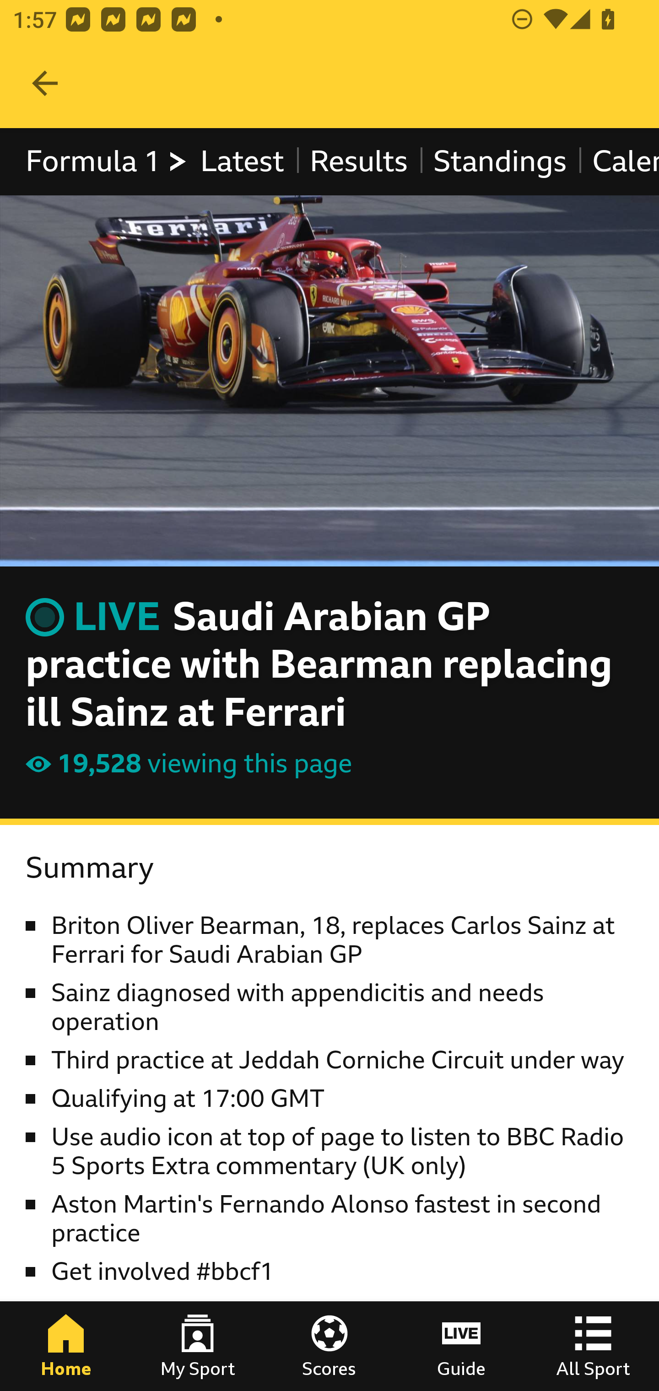 This screenshot has height=1391, width=659. What do you see at coordinates (461, 1346) in the screenshot?
I see `Guide` at bounding box center [461, 1346].